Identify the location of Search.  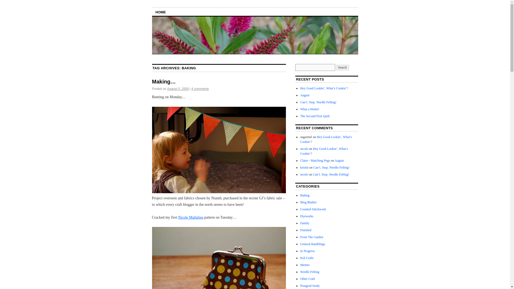
(342, 67).